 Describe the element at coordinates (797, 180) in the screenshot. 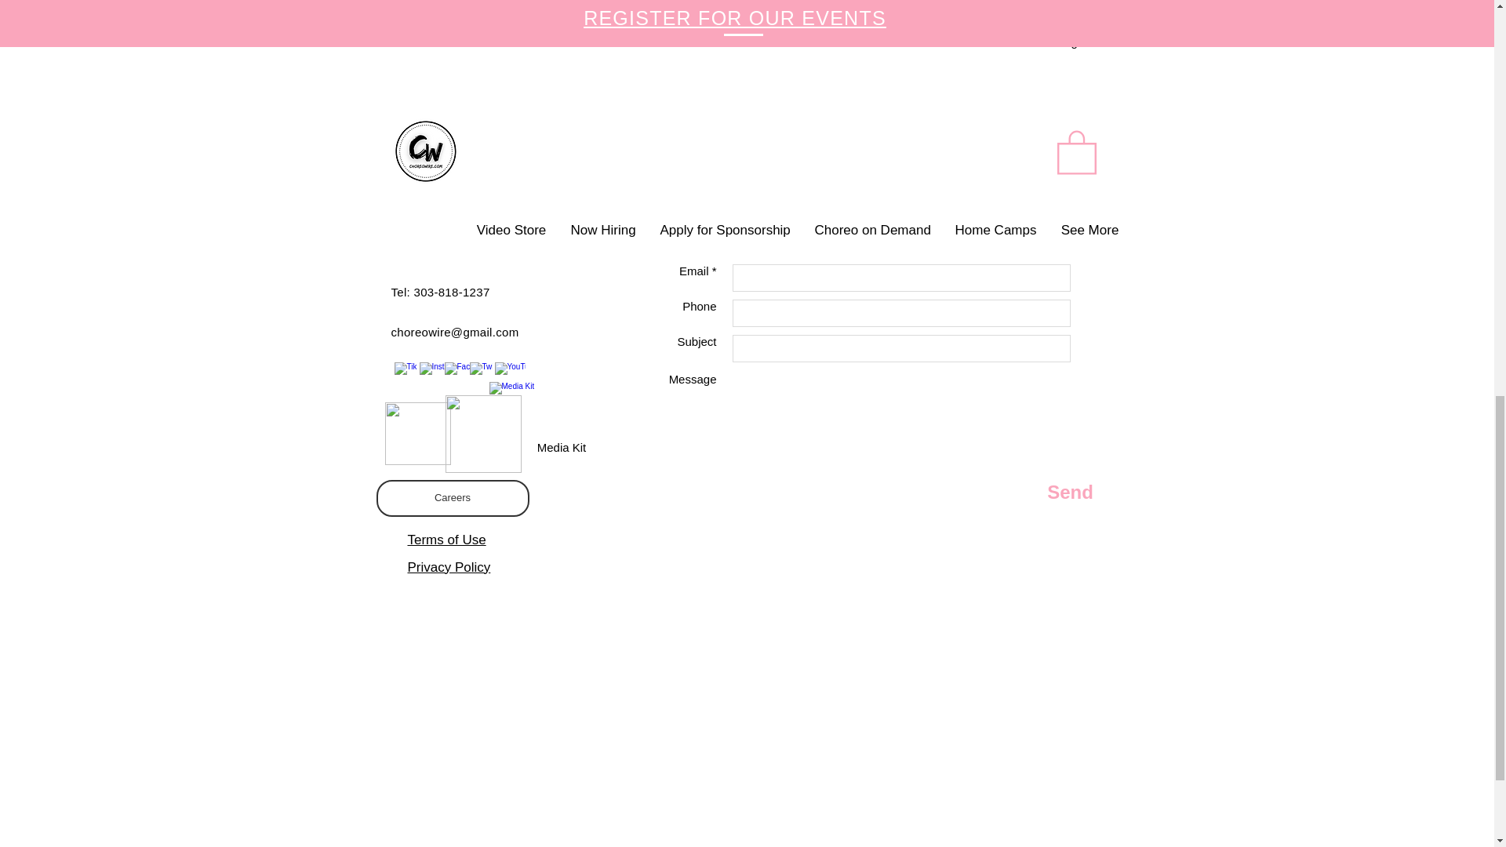

I see `Our Routines on Our Teams` at that location.